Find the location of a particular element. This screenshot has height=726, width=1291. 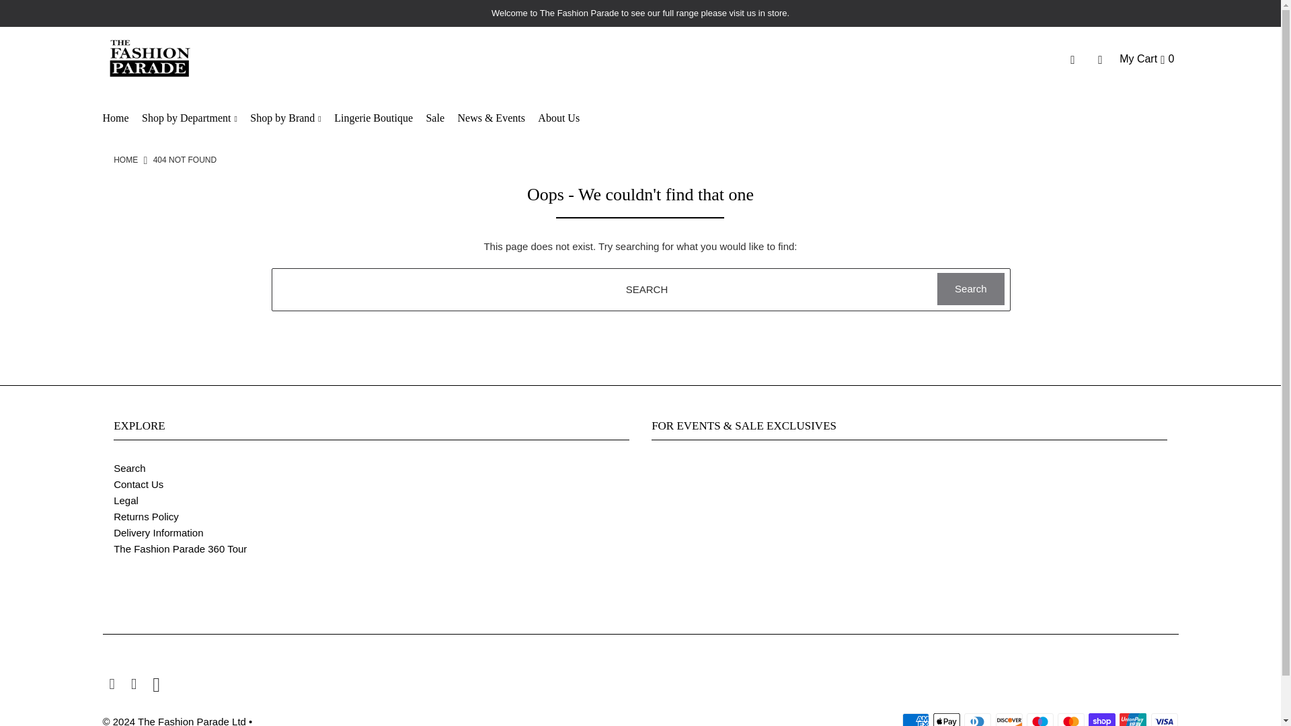

Diners Club is located at coordinates (978, 719).